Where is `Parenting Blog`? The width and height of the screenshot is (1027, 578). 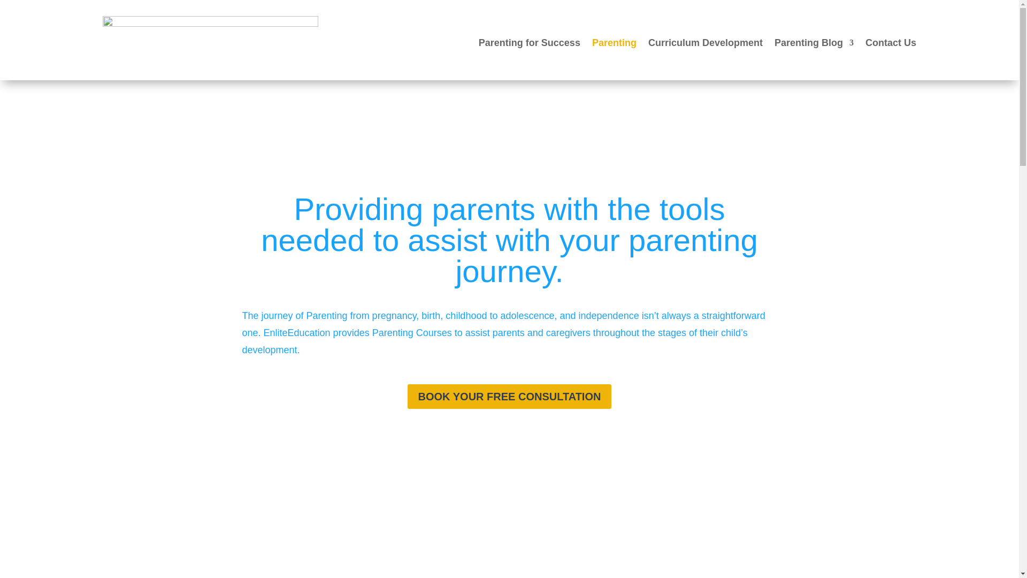 Parenting Blog is located at coordinates (814, 43).